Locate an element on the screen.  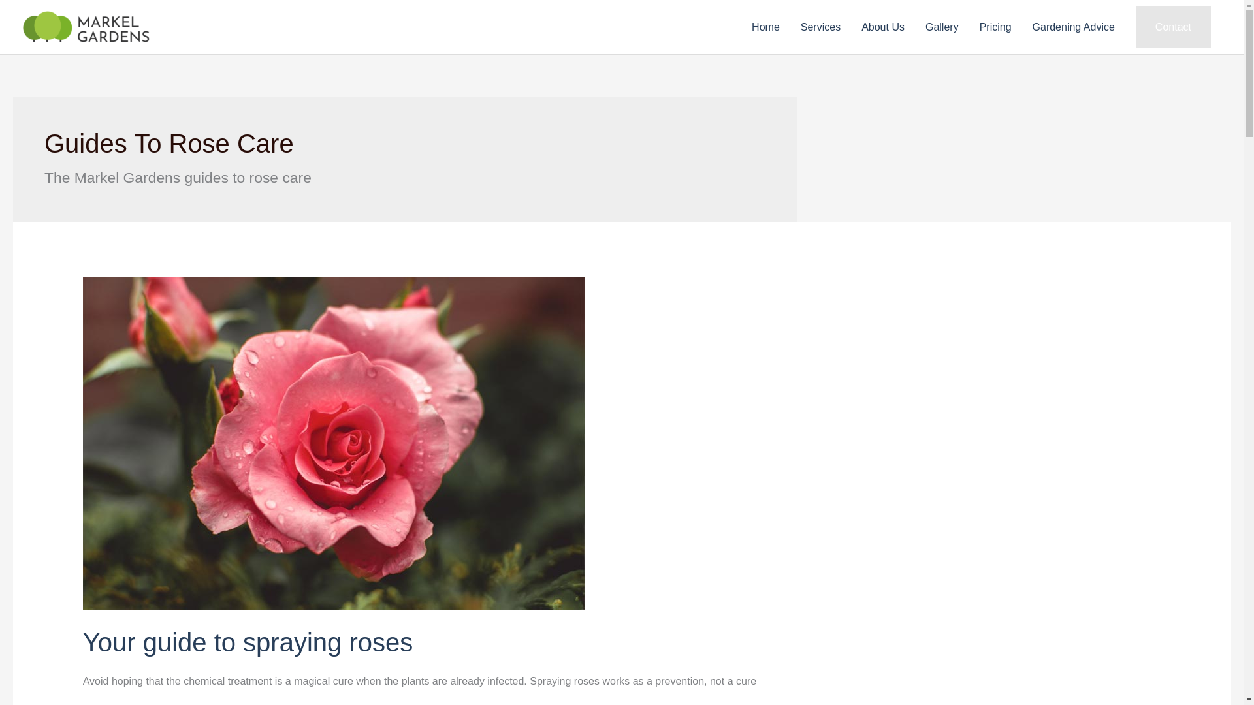
Services is located at coordinates (820, 27).